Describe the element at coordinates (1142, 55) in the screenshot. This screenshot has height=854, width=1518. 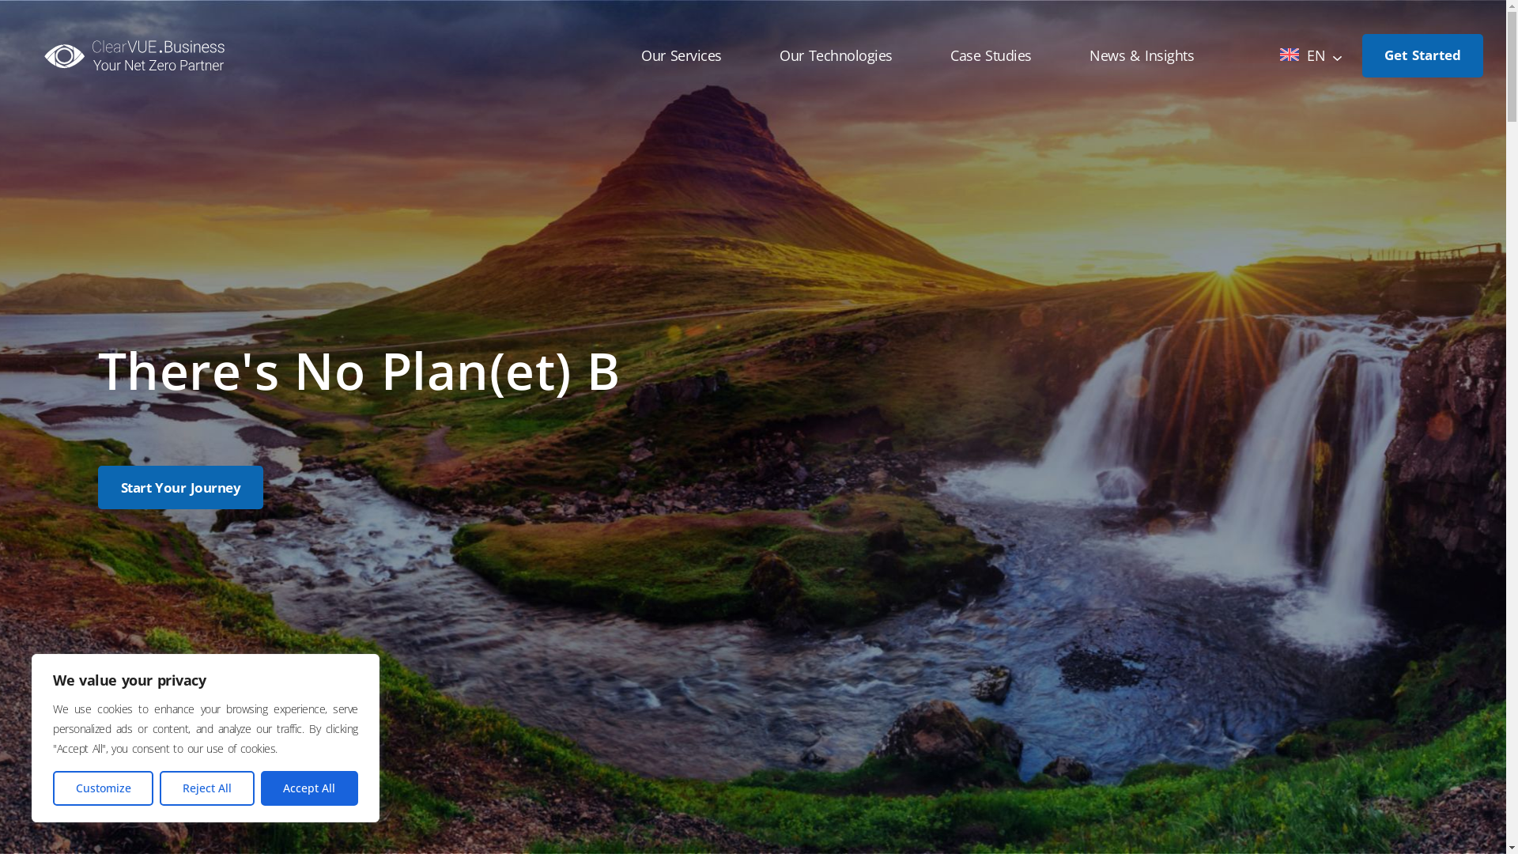
I see `News & Insights` at that location.